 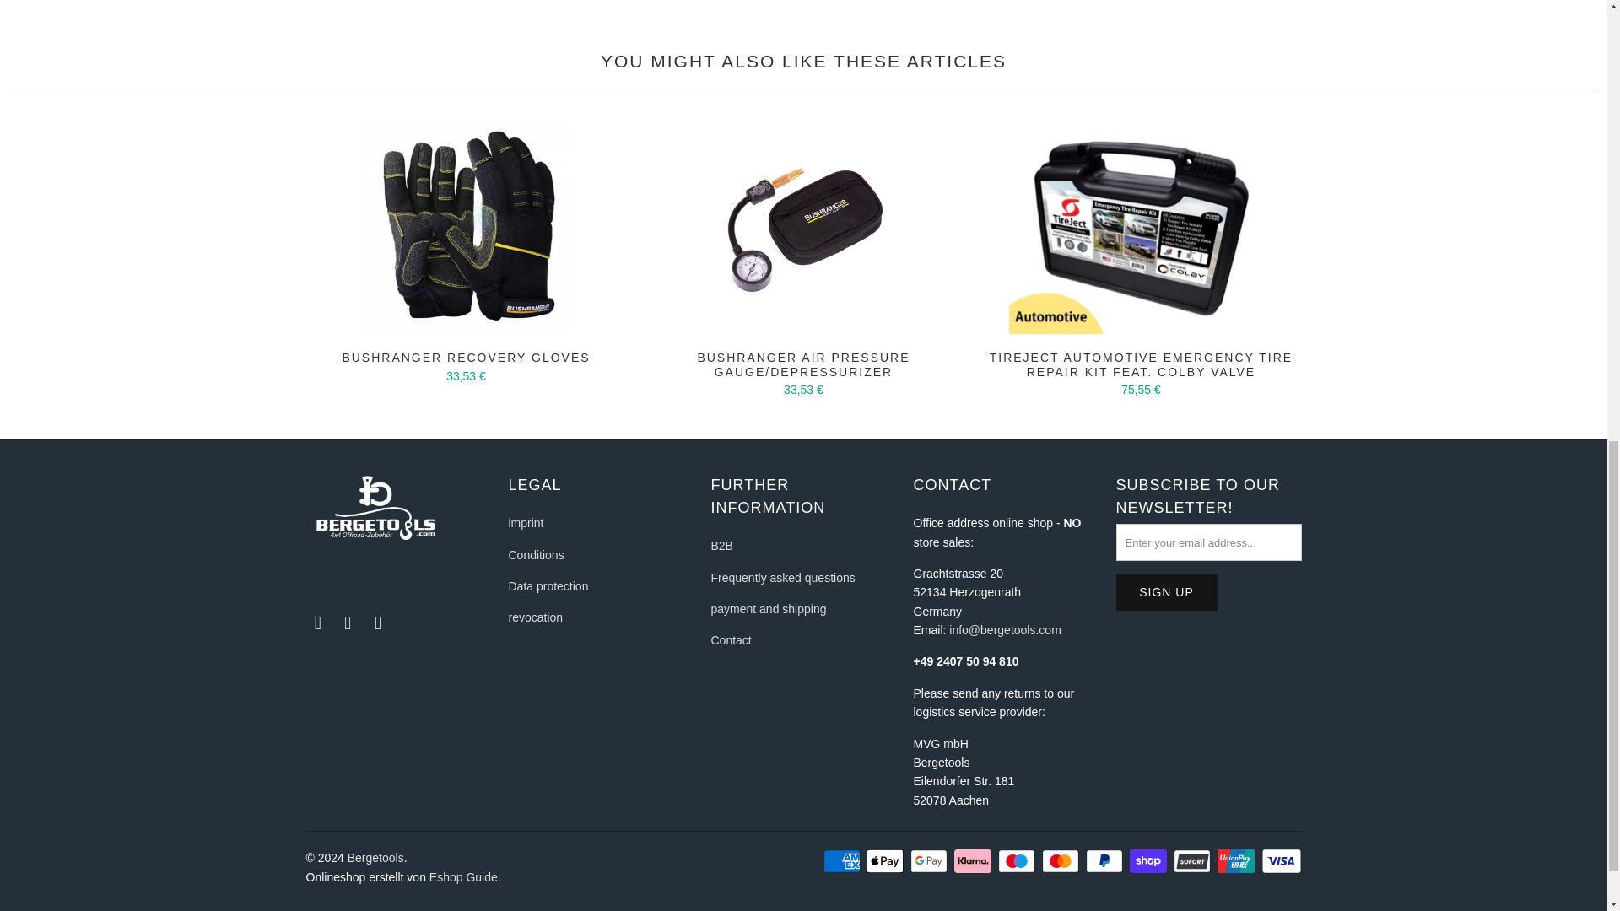 I want to click on Google Pay, so click(x=931, y=860).